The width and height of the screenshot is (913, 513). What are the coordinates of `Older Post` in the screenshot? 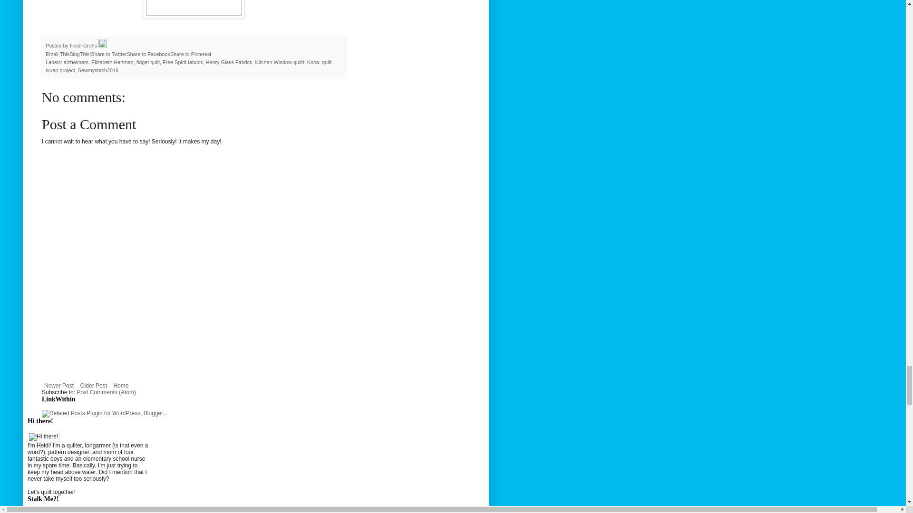 It's located at (93, 386).